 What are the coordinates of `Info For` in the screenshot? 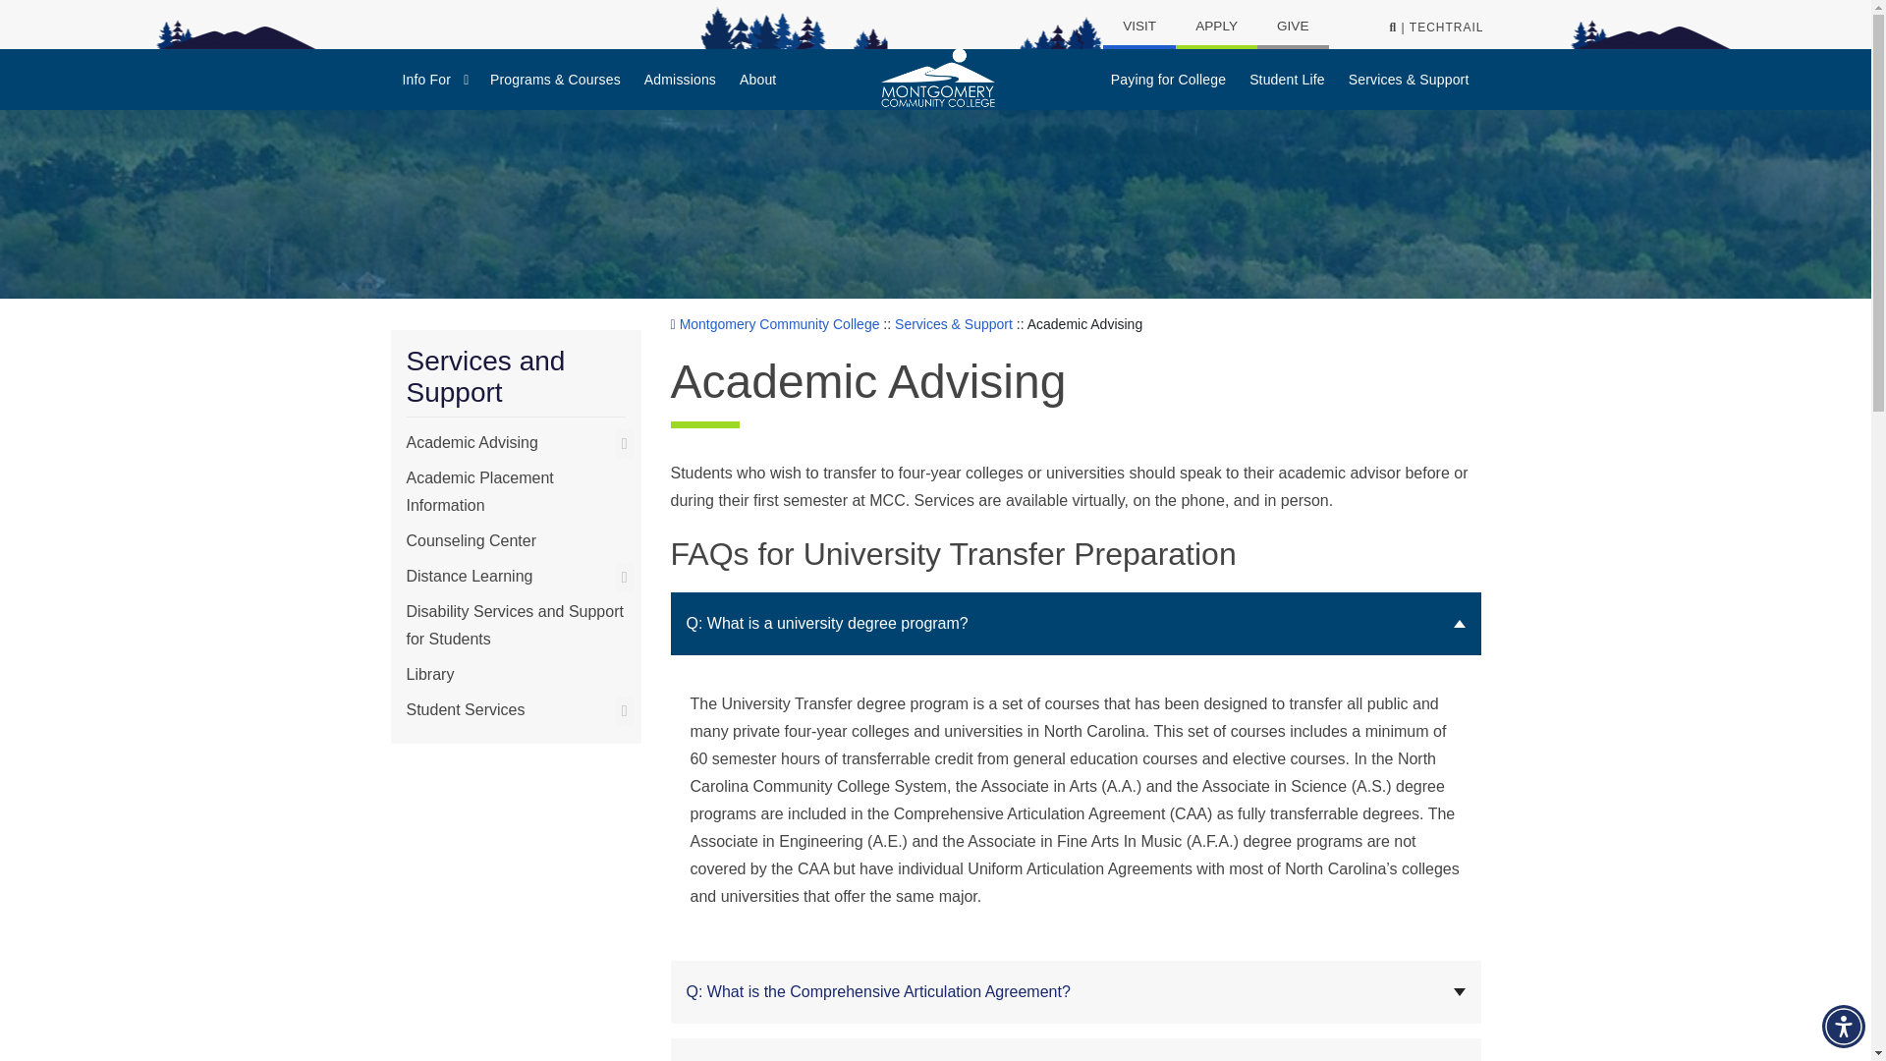 It's located at (434, 79).